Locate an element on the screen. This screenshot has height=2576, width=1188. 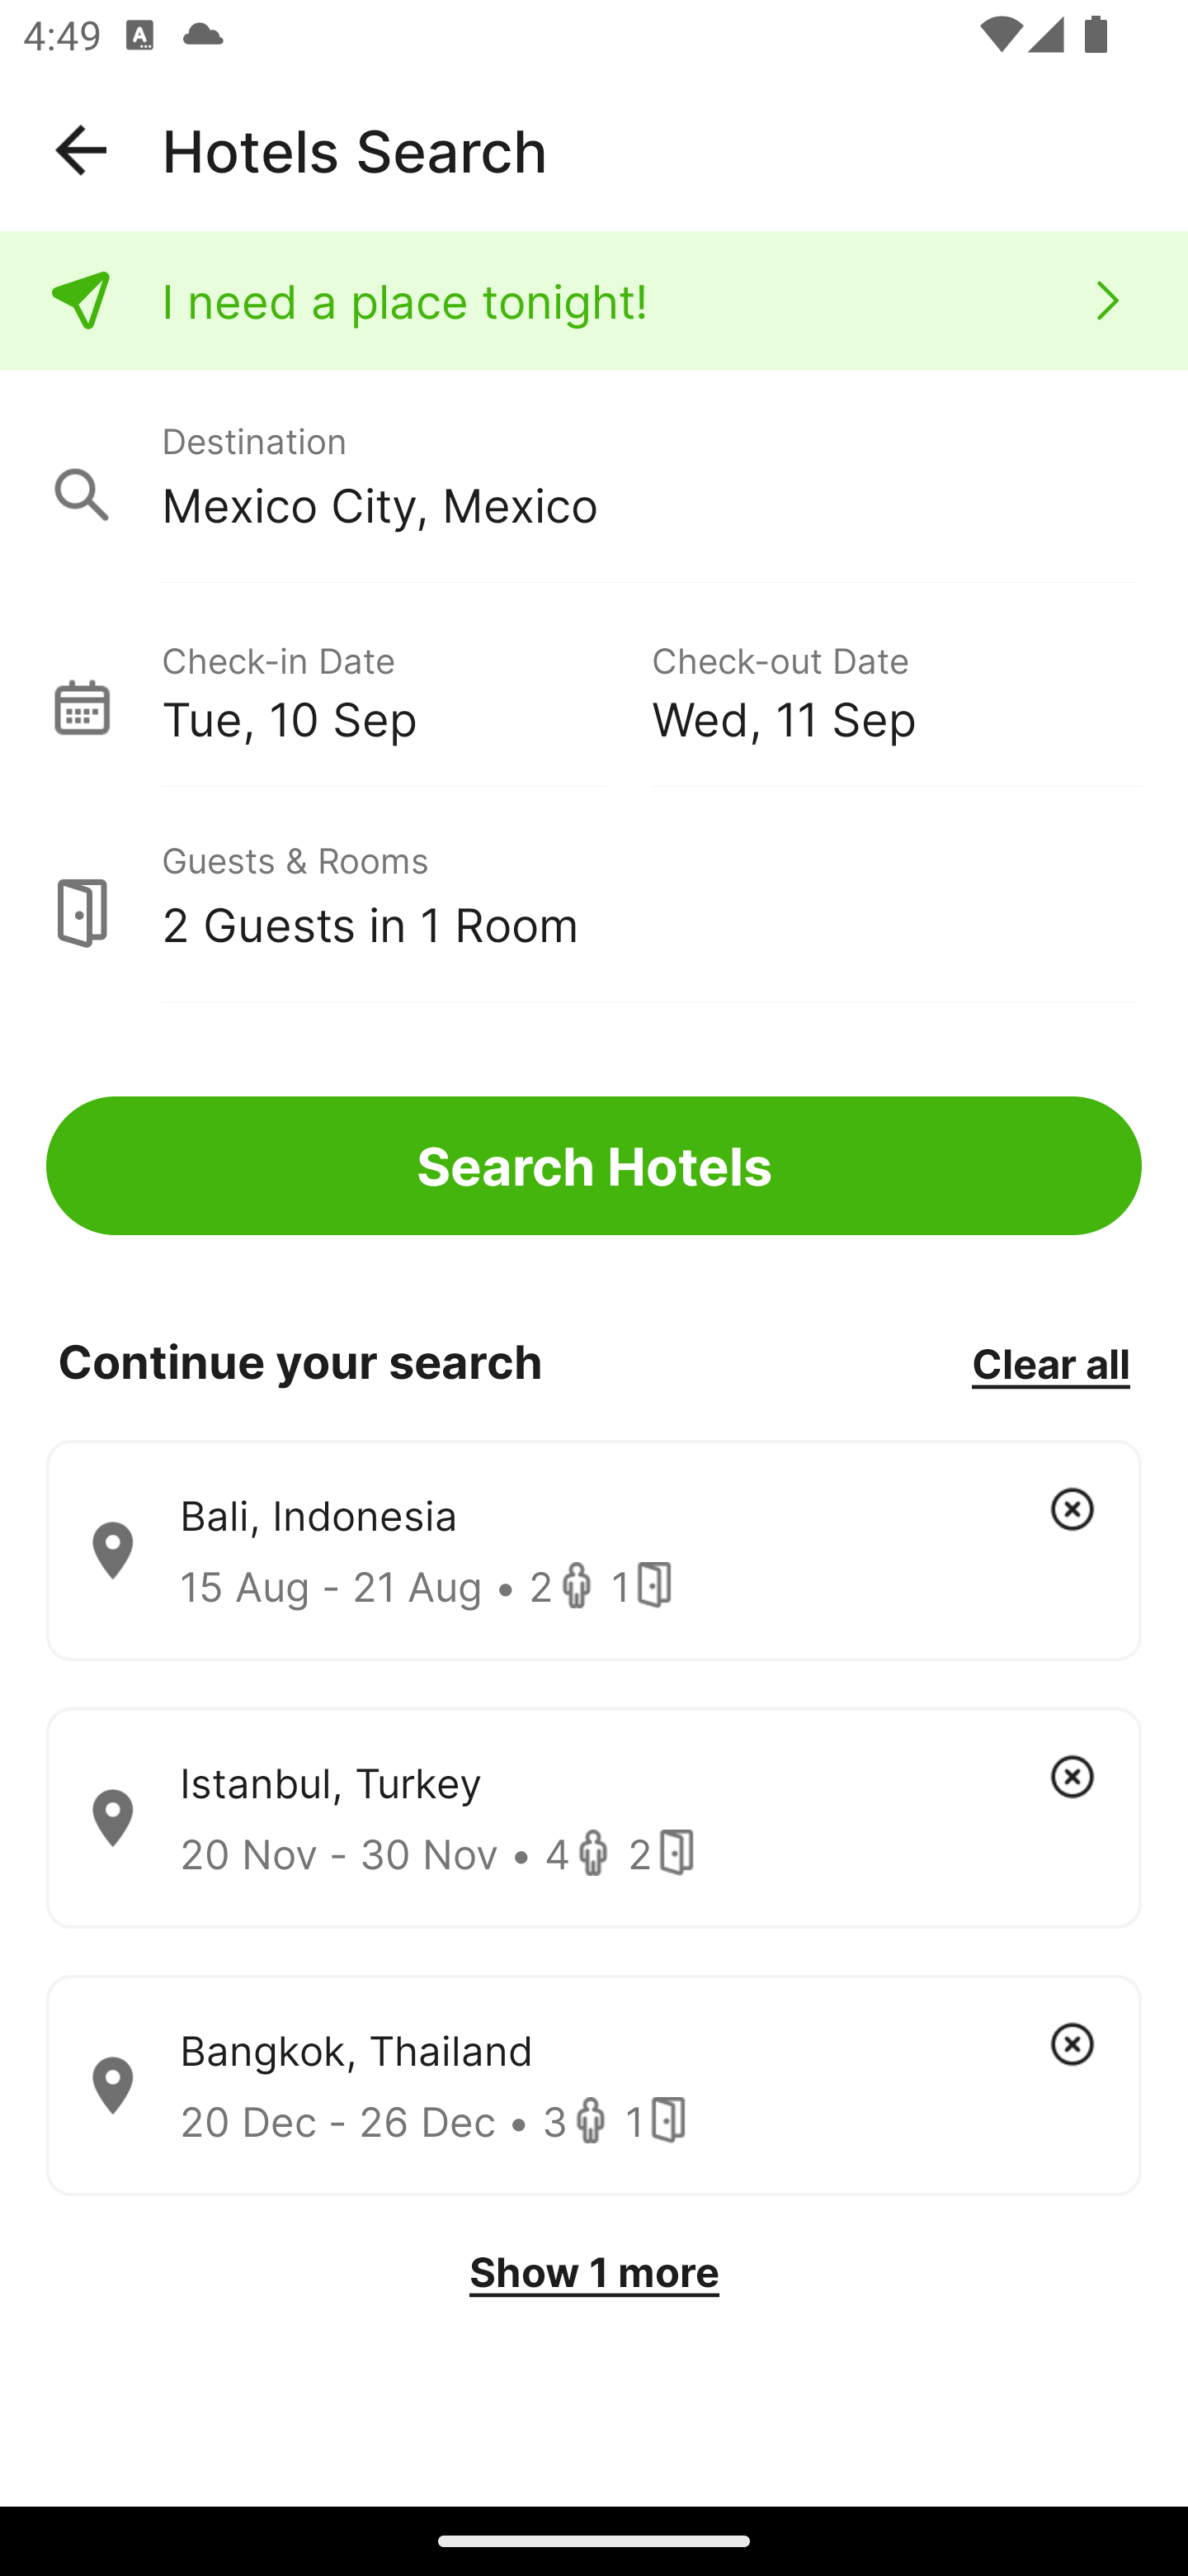
I need a place tonight! is located at coordinates (594, 301).